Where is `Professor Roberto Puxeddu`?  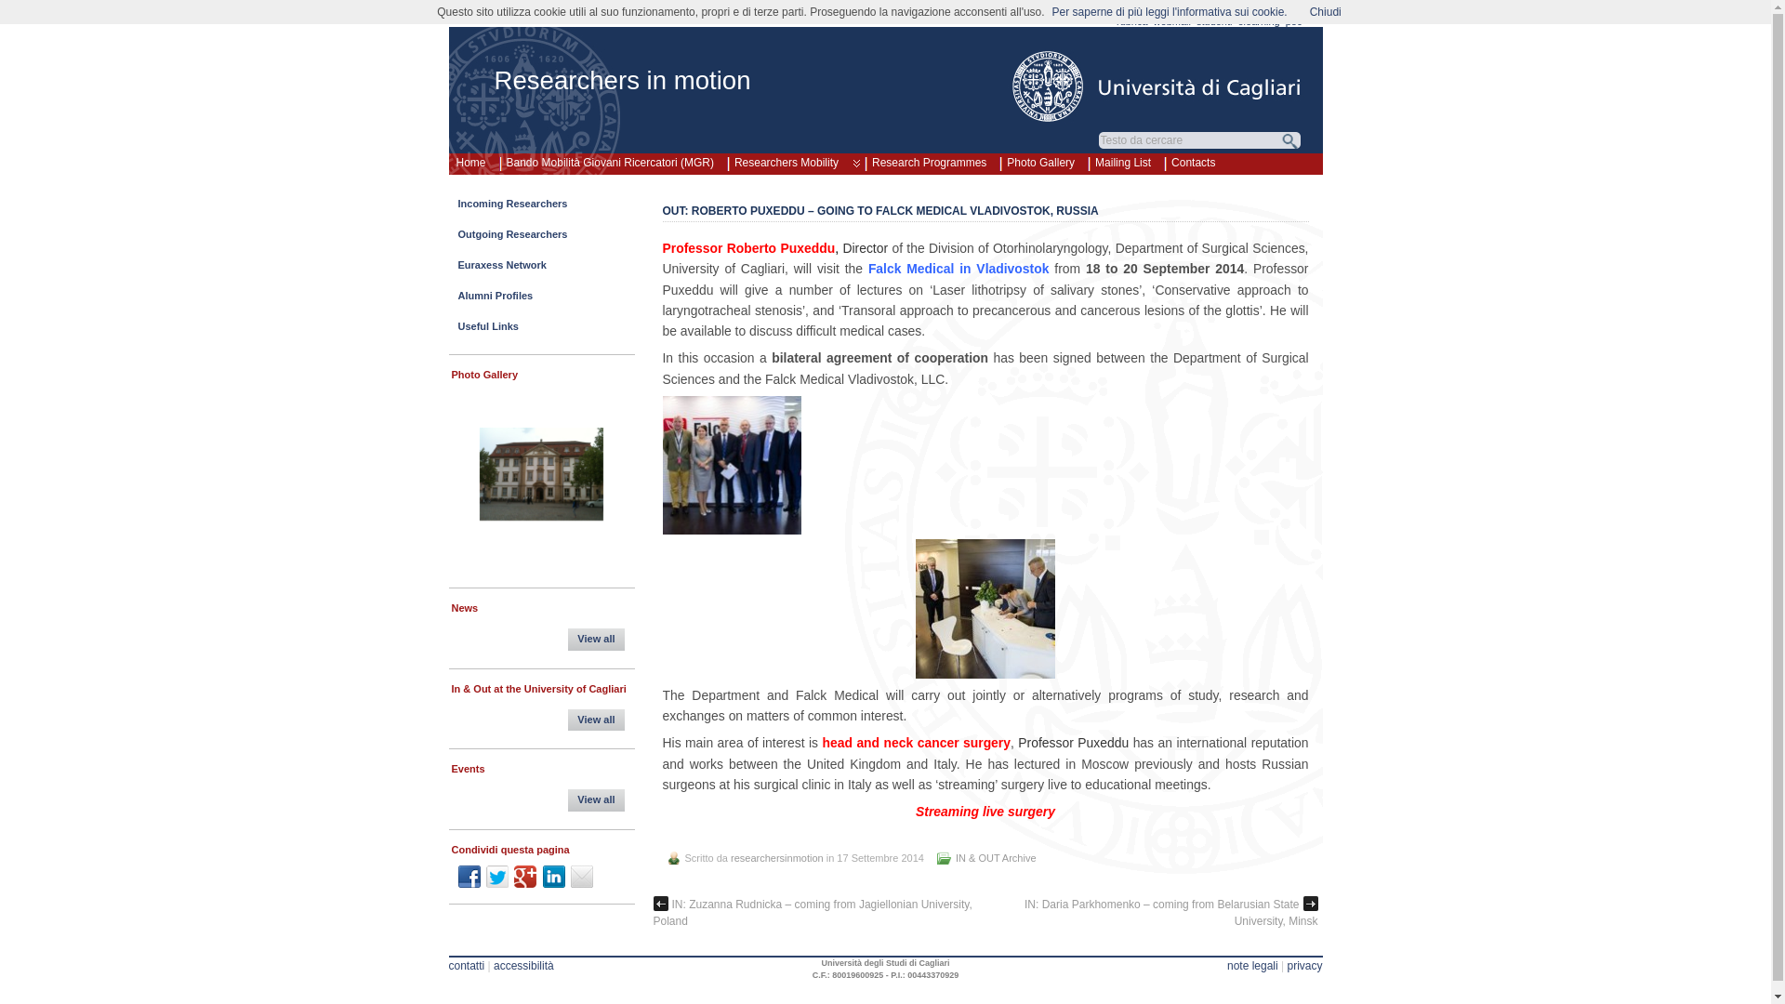 Professor Roberto Puxeddu is located at coordinates (748, 248).